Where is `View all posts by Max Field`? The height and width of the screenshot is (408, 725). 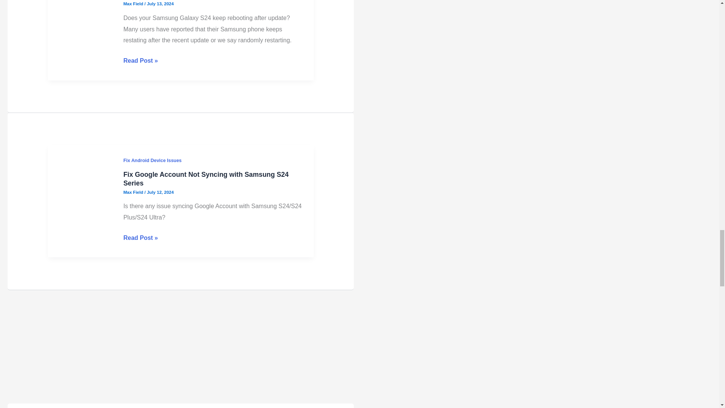 View all posts by Max Field is located at coordinates (134, 110).